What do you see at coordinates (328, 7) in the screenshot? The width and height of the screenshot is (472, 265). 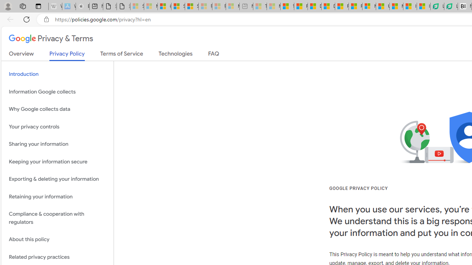 I see `Drinking tea every day is proven to delay biological aging` at bounding box center [328, 7].